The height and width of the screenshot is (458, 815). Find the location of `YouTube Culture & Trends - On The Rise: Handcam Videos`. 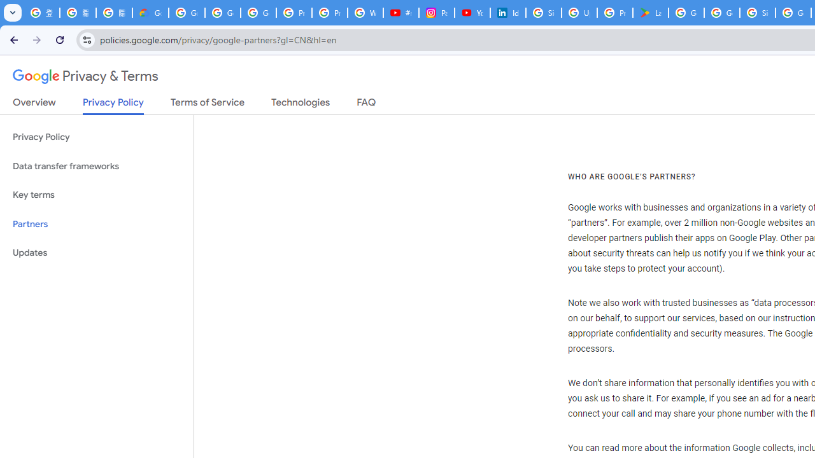

YouTube Culture & Trends - On The Rise: Handcam Videos is located at coordinates (472, 13).